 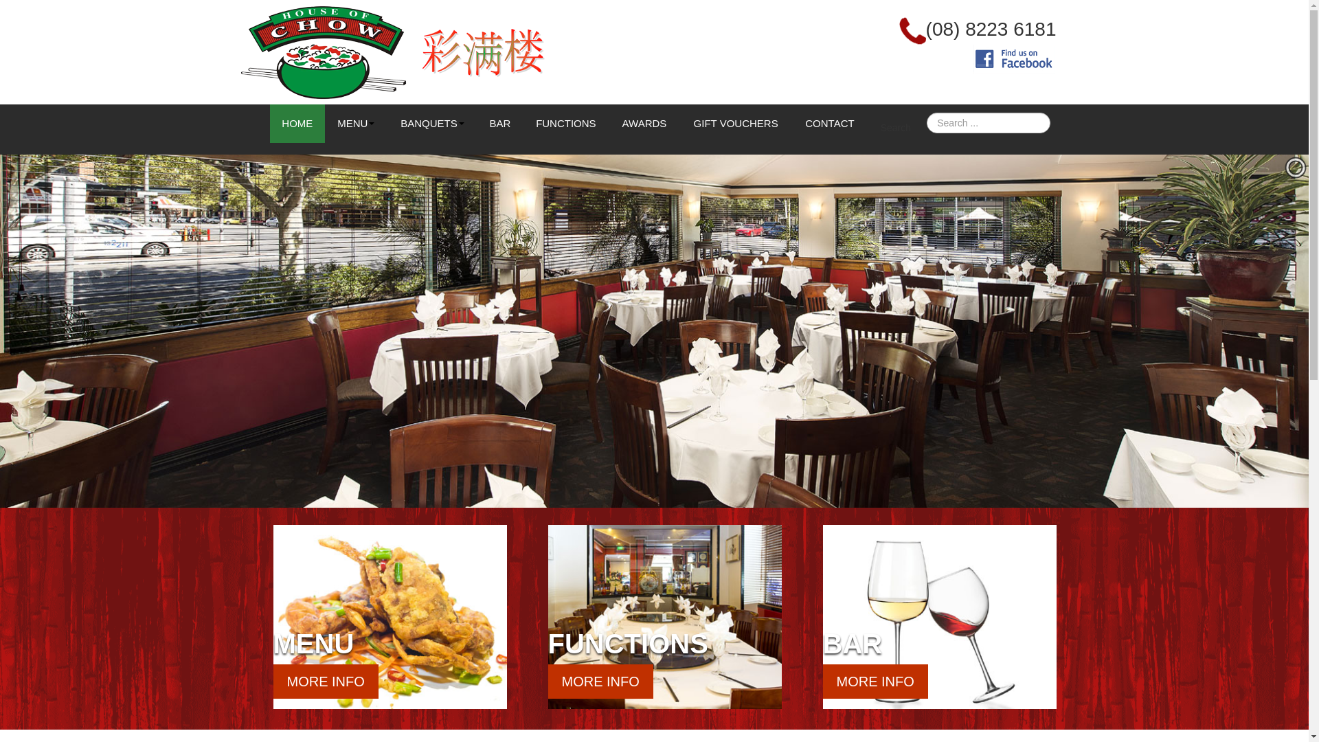 I want to click on GIFT VOUCHERS, so click(x=736, y=124).